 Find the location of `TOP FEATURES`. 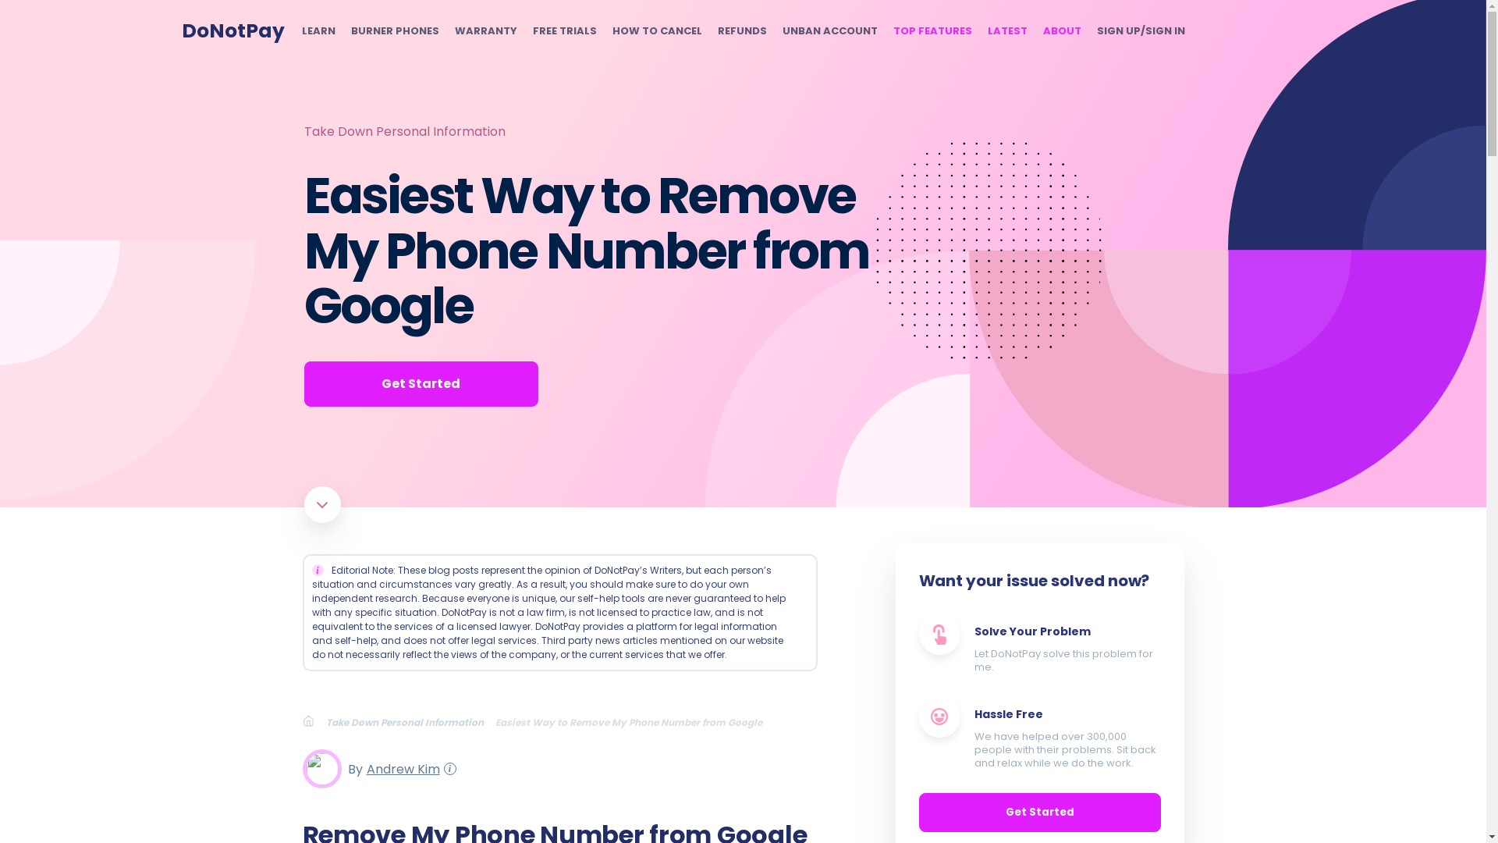

TOP FEATURES is located at coordinates (932, 31).